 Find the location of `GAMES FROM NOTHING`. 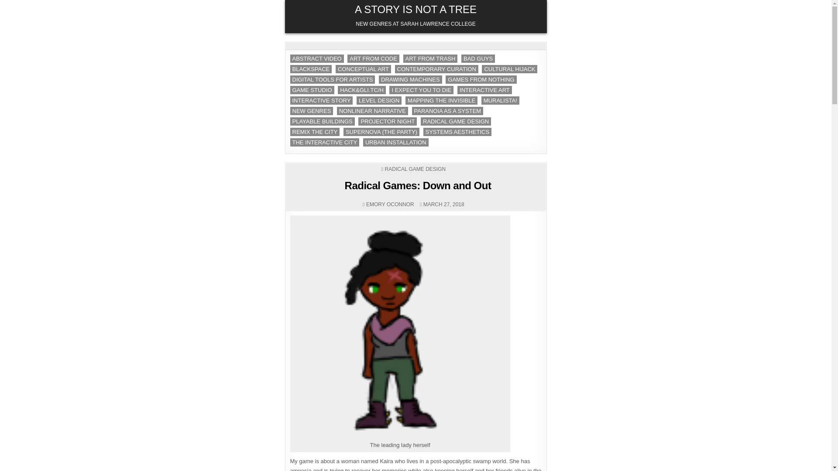

GAMES FROM NOTHING is located at coordinates (481, 79).